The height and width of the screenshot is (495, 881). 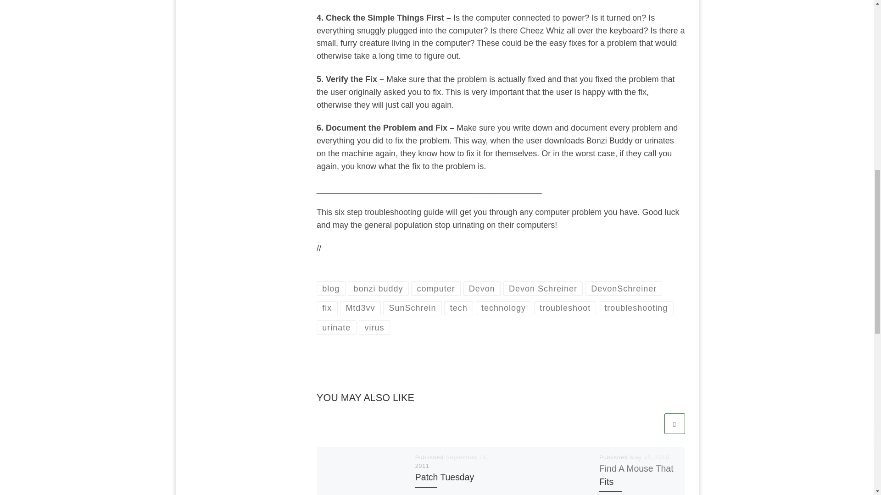 I want to click on View all posts in bonzi buddy, so click(x=378, y=288).